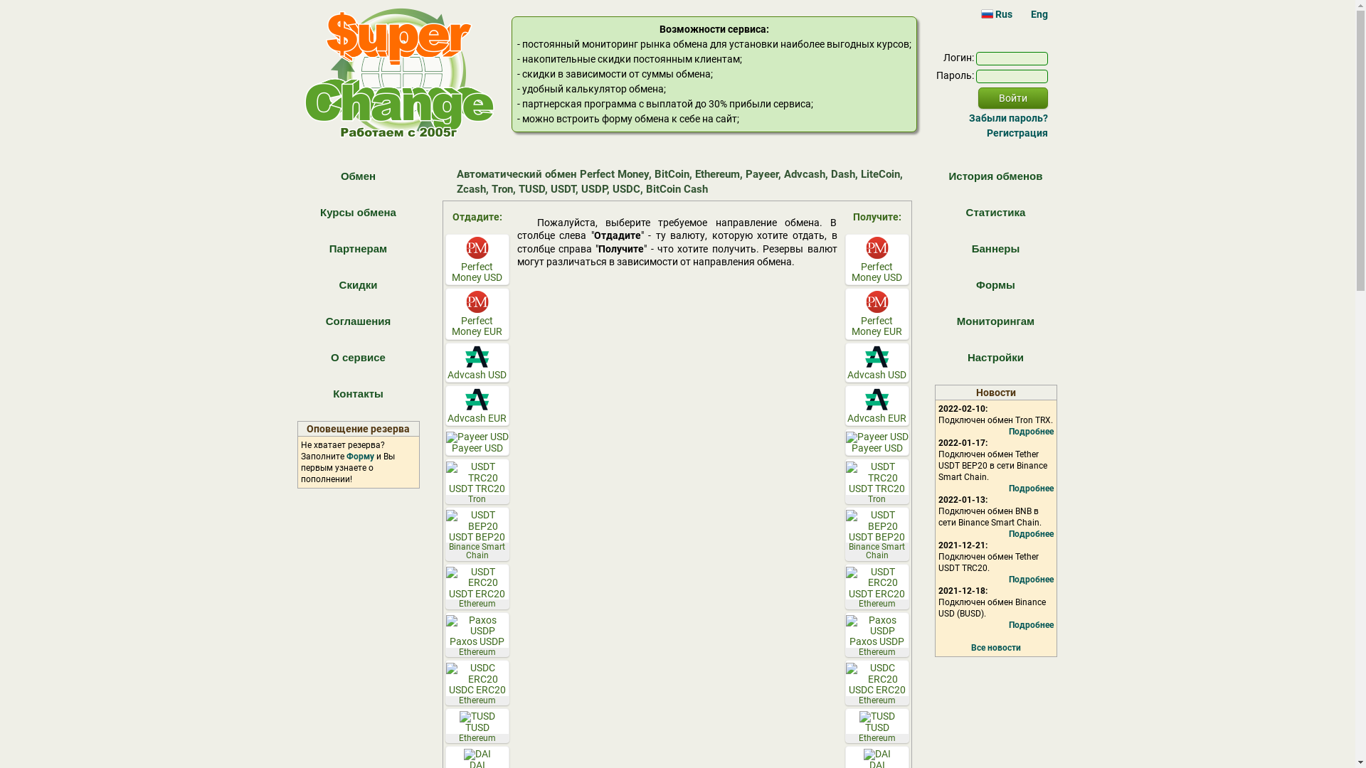 Image resolution: width=1366 pixels, height=768 pixels. Describe the element at coordinates (477, 314) in the screenshot. I see `Perfect Money EUR` at that location.